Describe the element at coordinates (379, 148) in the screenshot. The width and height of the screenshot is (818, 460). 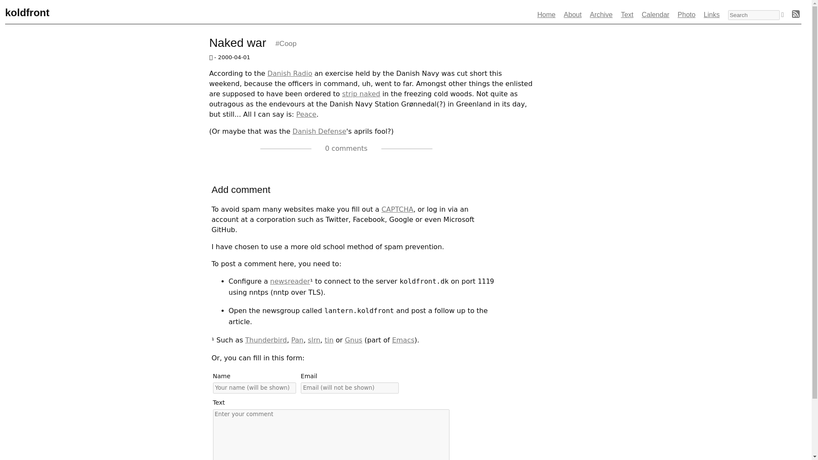
I see `2000-04-01 13:33` at that location.